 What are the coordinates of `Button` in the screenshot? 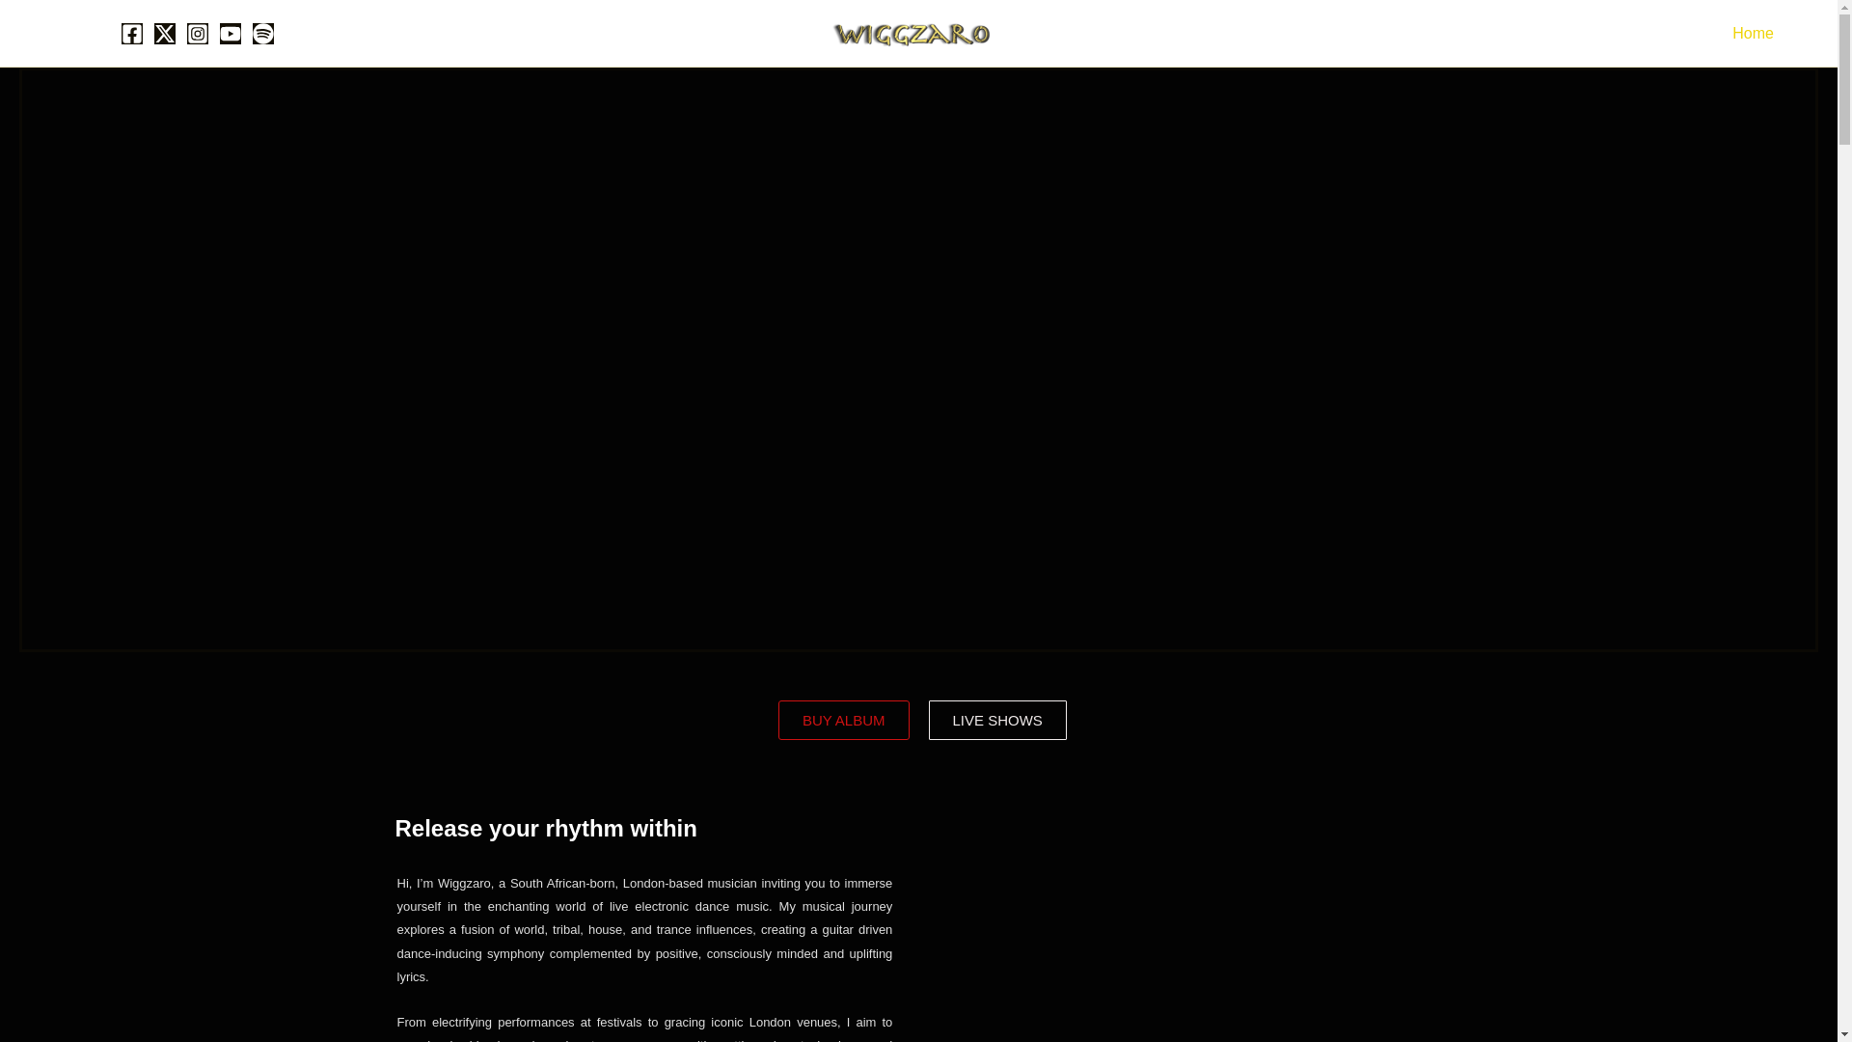 It's located at (60, 33).